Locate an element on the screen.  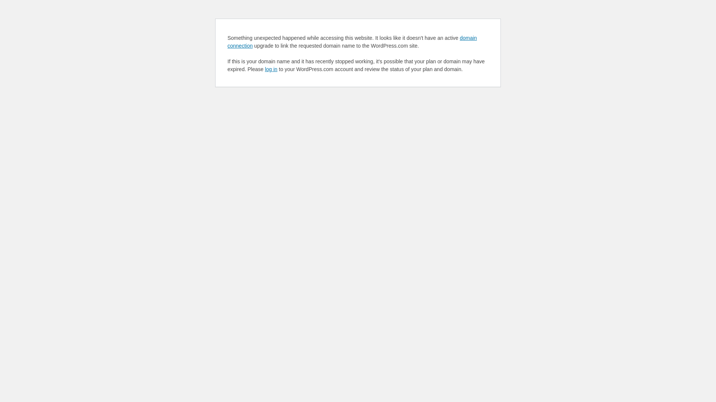
domain connection is located at coordinates (352, 42).